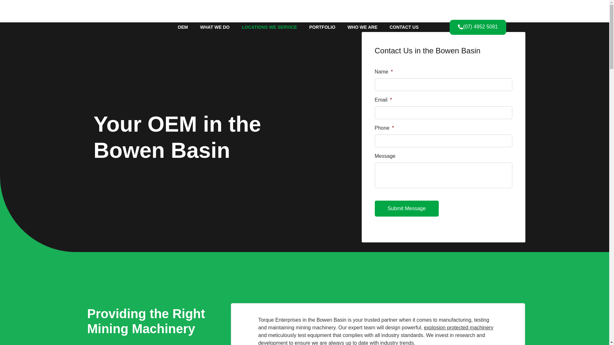 The height and width of the screenshot is (345, 614). Describe the element at coordinates (215, 27) in the screenshot. I see `WHAT WE DO` at that location.